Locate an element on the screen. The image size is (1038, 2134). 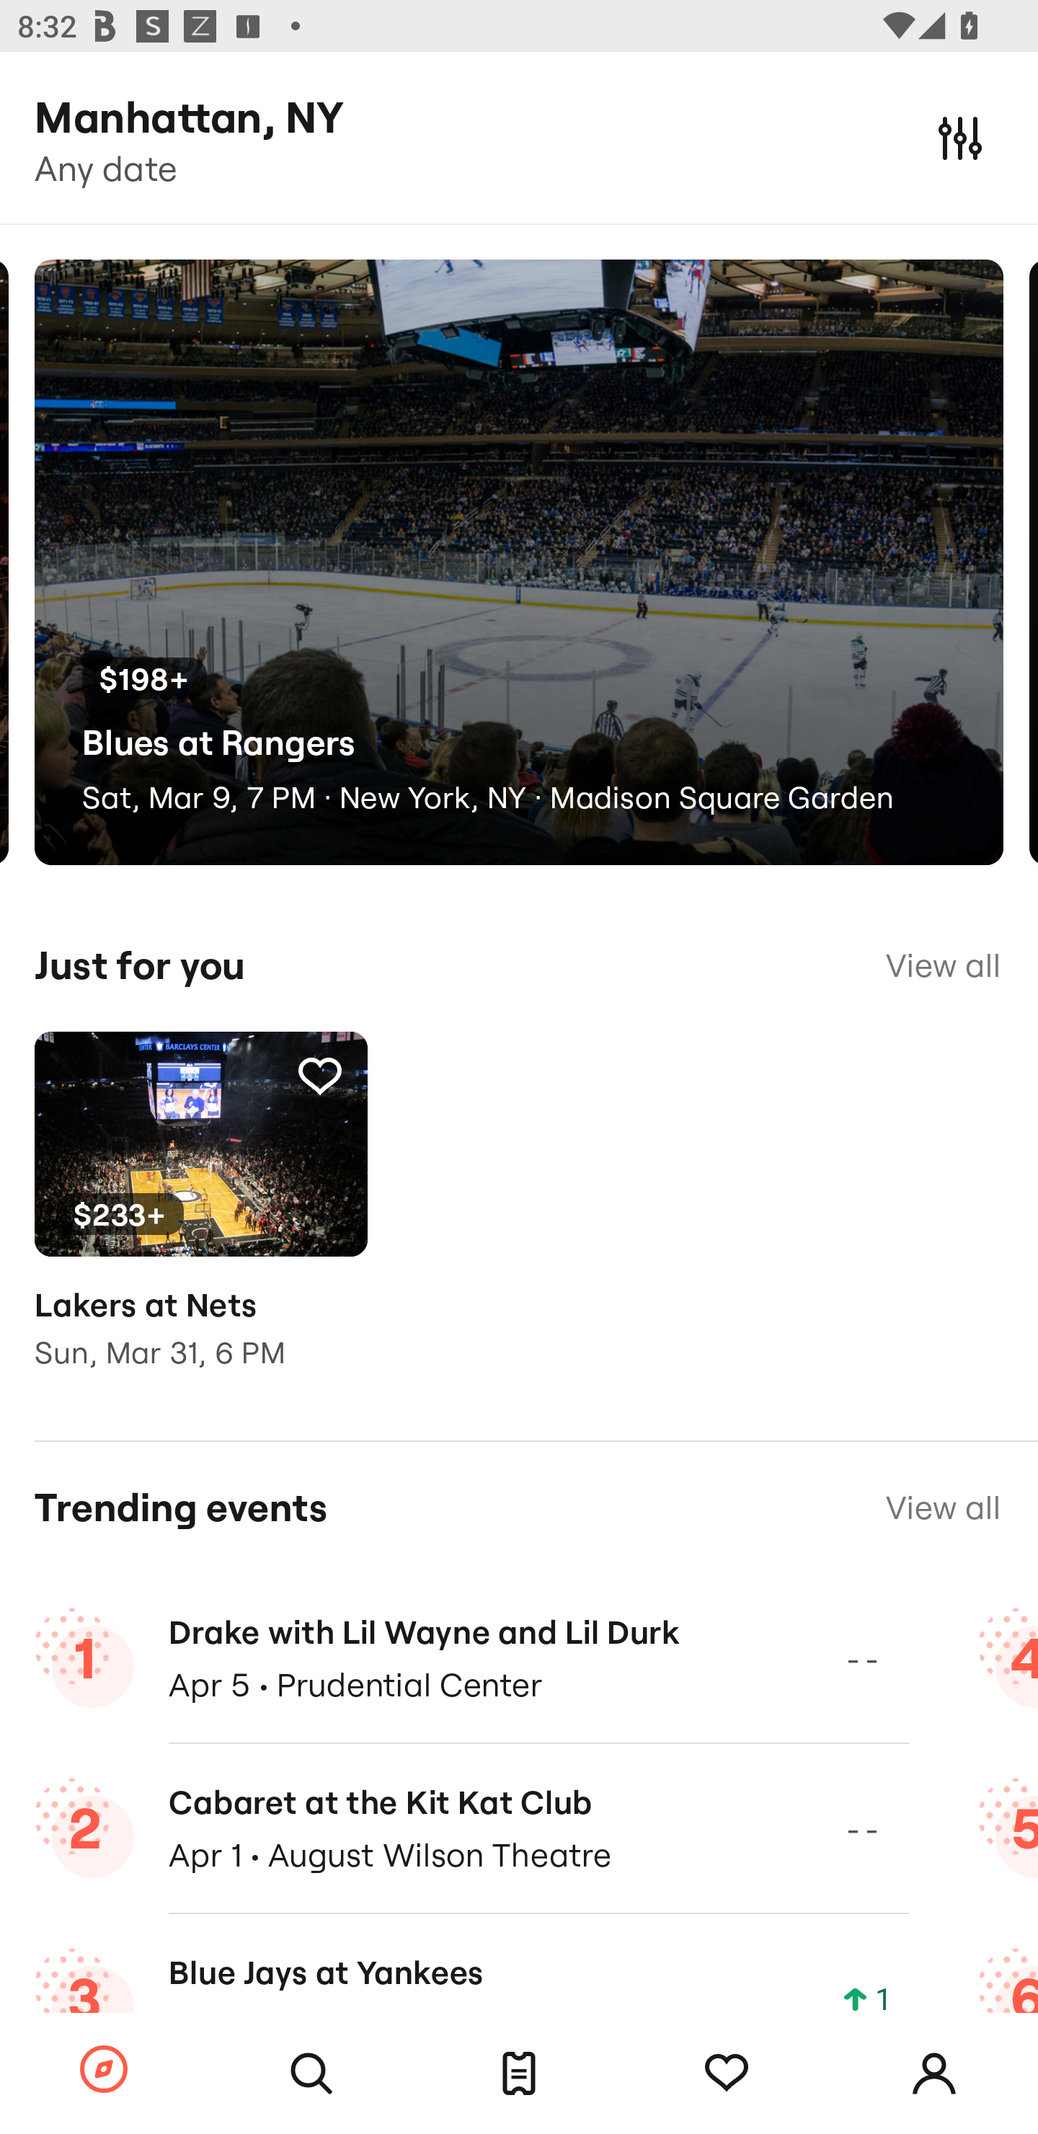
View all is located at coordinates (943, 965).